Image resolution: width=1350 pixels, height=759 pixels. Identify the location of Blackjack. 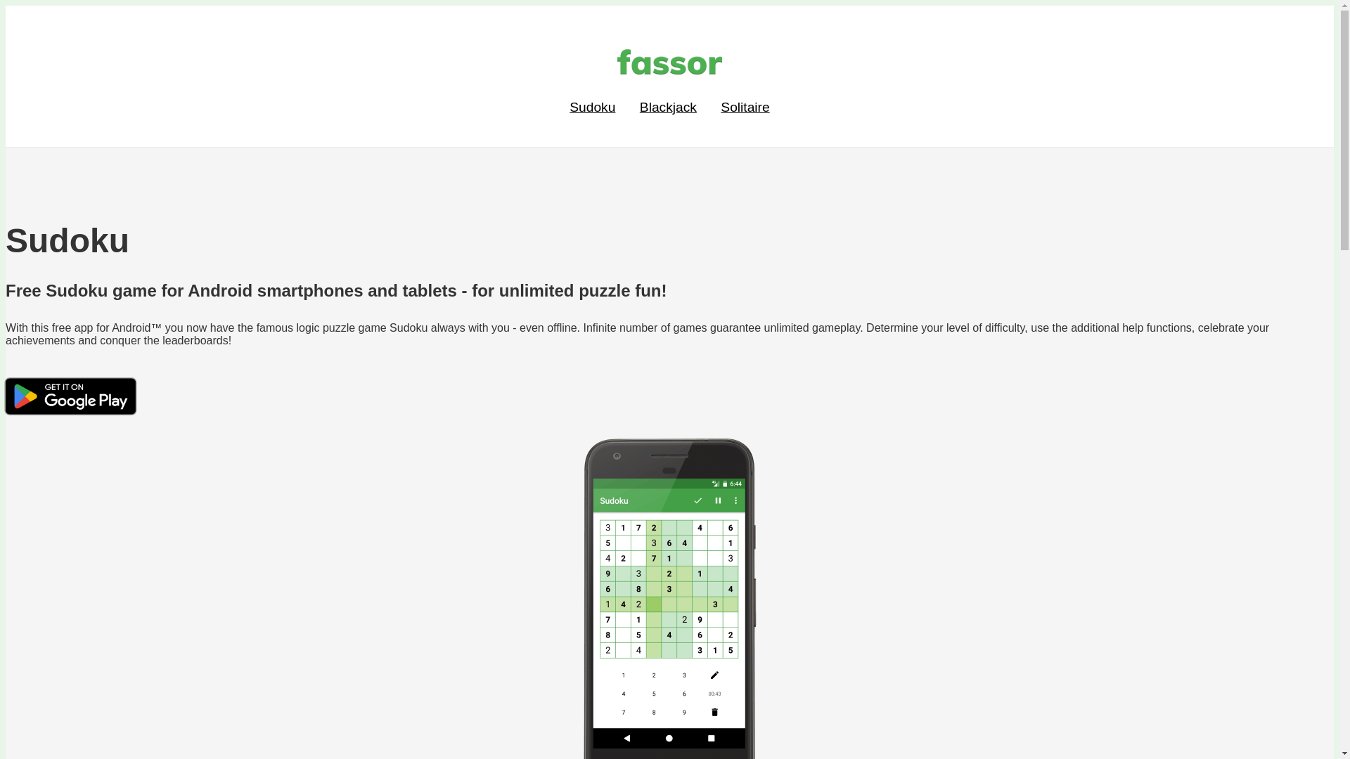
(668, 107).